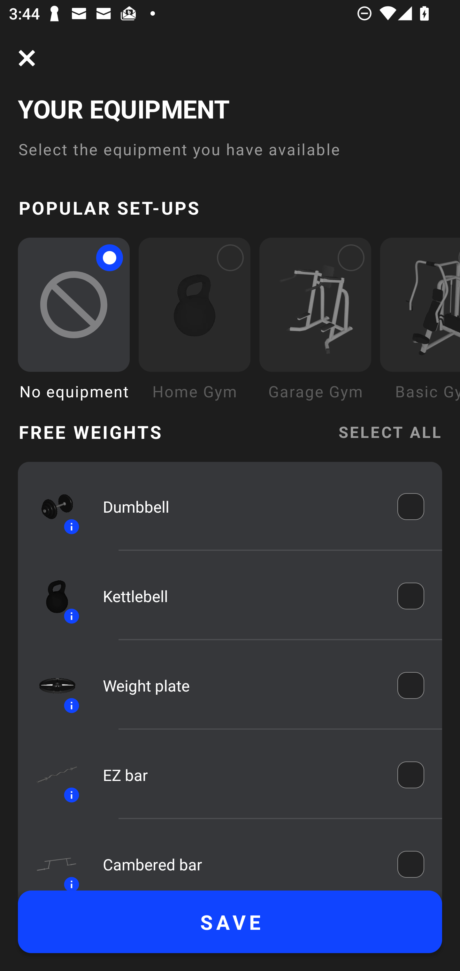  I want to click on Equipment icon Information icon, so click(51, 860).